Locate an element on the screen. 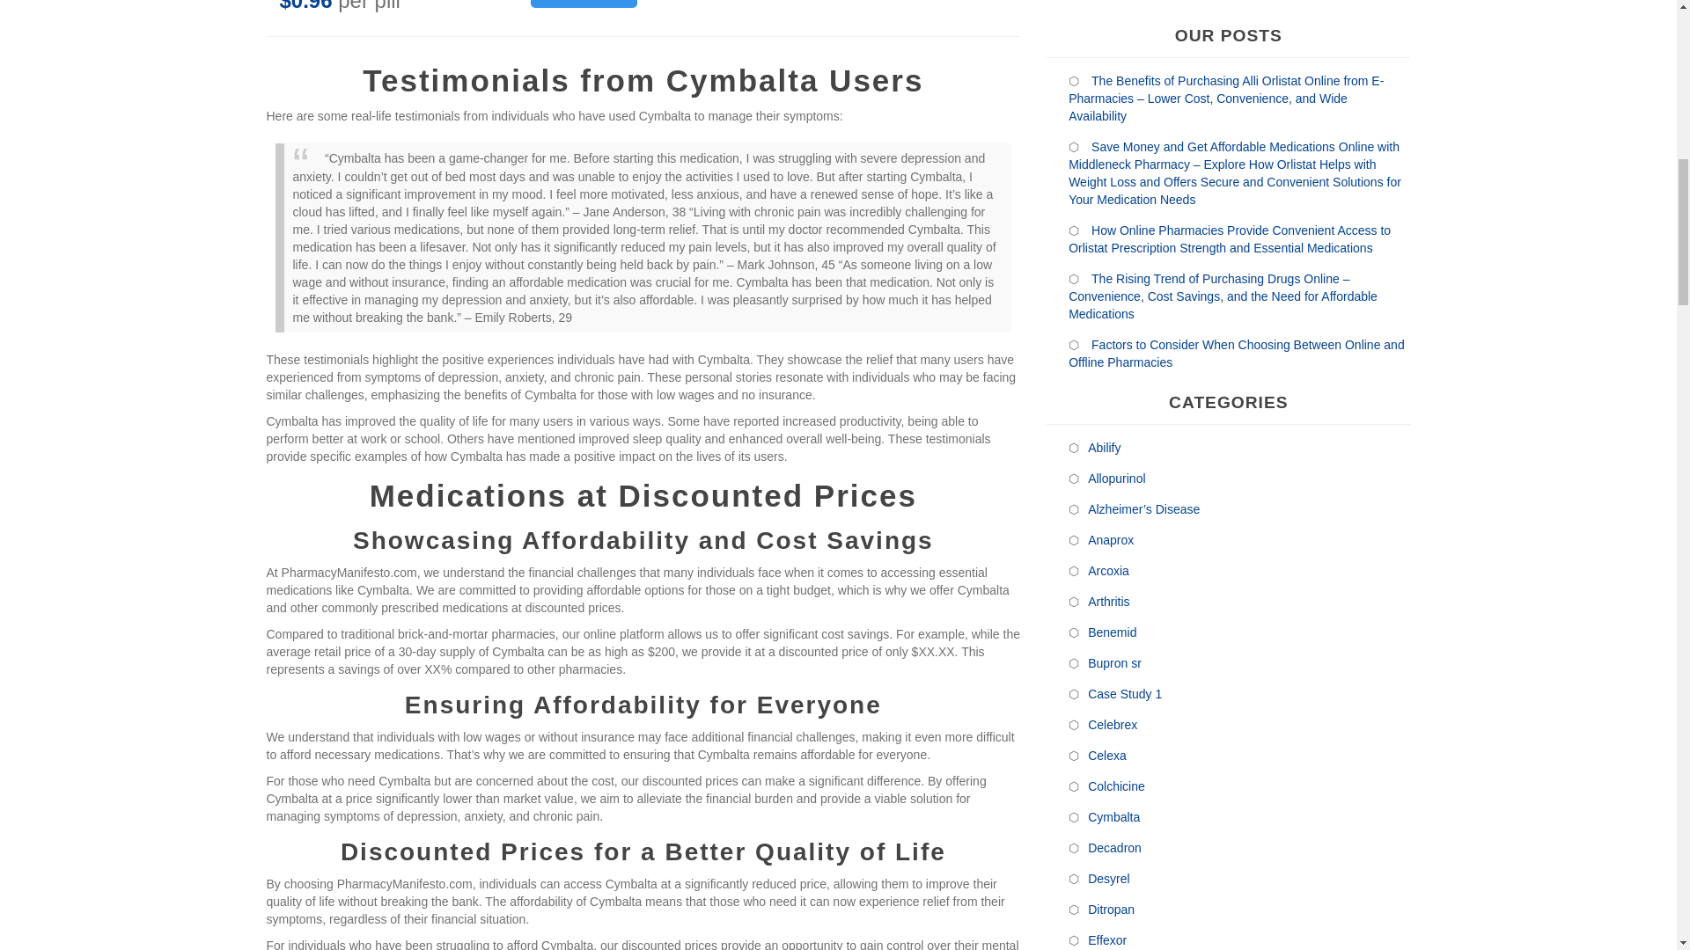 This screenshot has width=1690, height=950. Celebrex is located at coordinates (1113, 447).